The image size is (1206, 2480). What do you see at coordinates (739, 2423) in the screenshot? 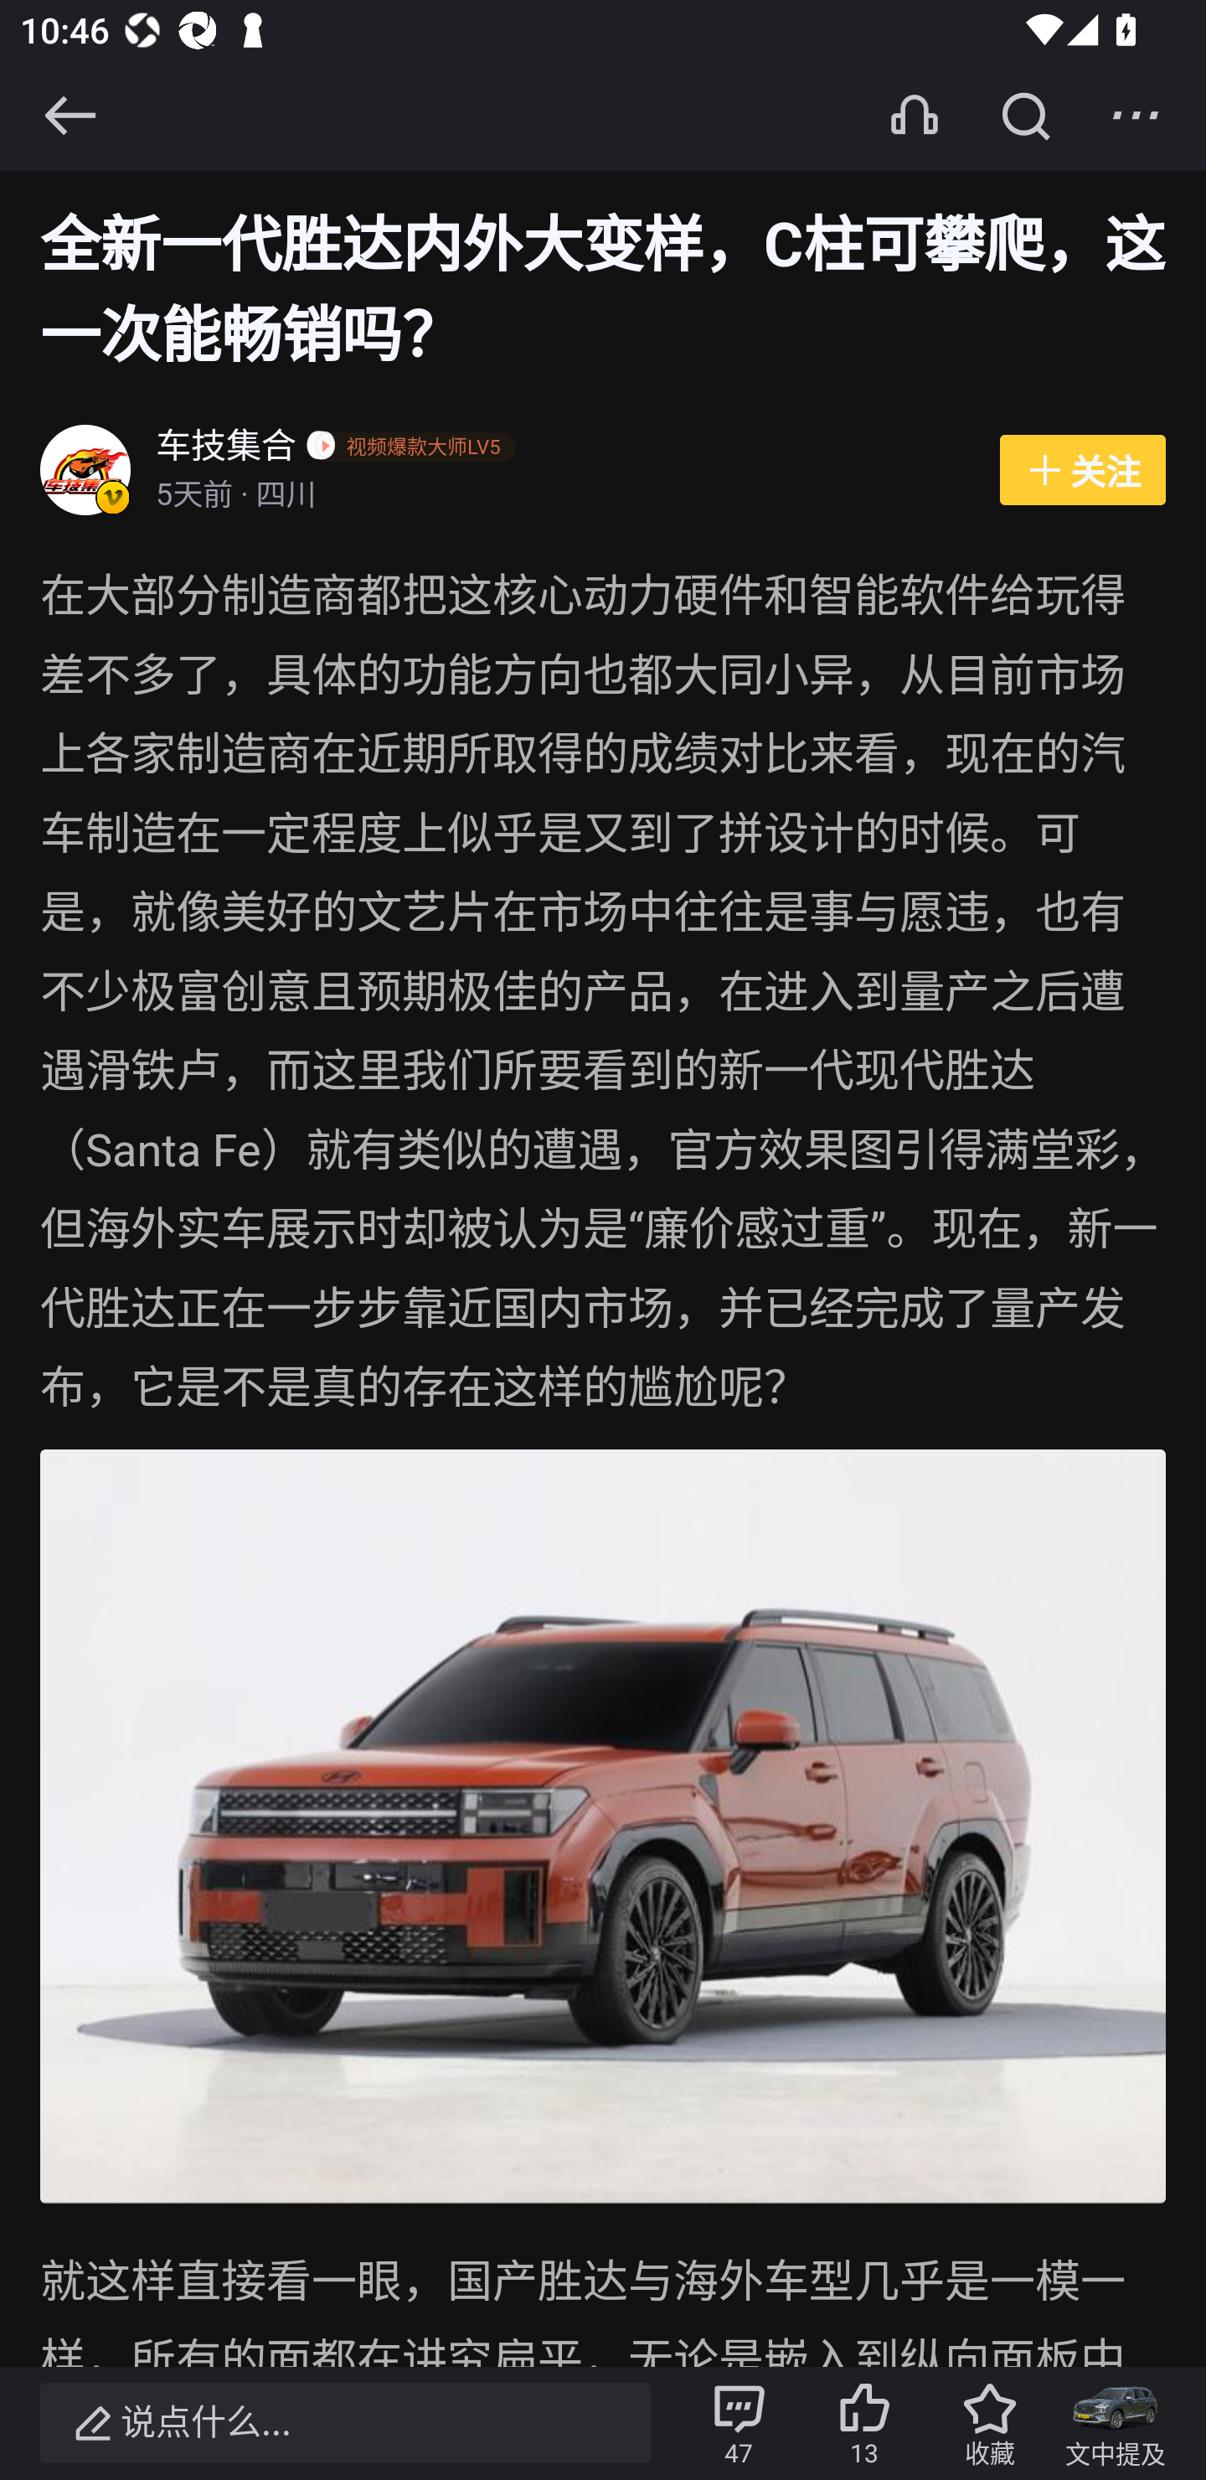
I see ` 47` at bounding box center [739, 2423].